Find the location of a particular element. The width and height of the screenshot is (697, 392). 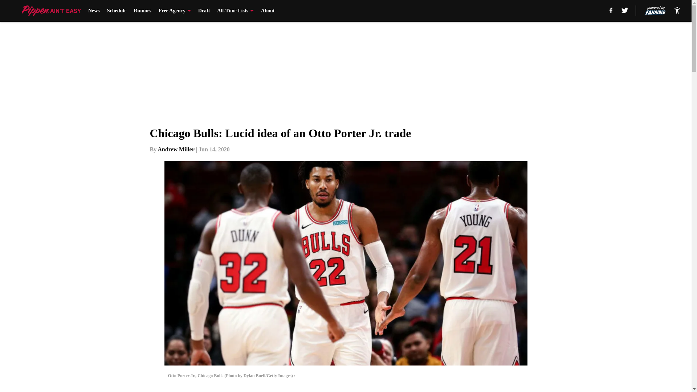

Andrew Miller is located at coordinates (176, 149).